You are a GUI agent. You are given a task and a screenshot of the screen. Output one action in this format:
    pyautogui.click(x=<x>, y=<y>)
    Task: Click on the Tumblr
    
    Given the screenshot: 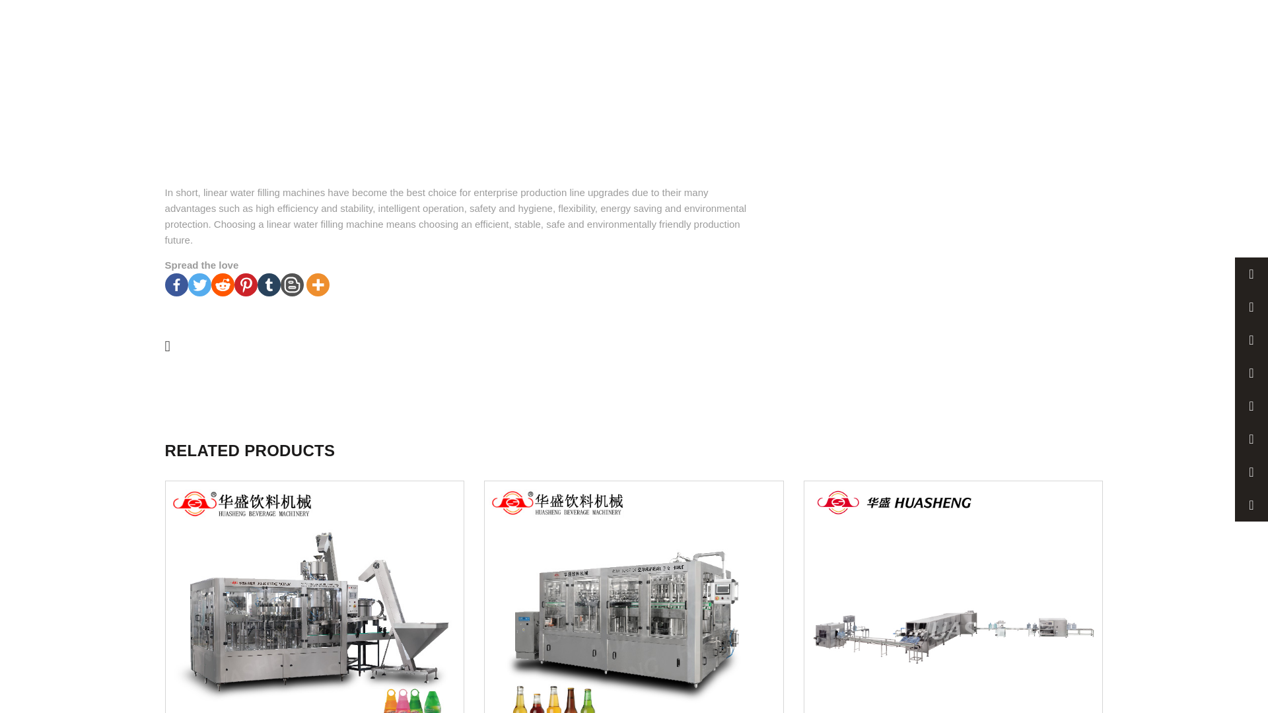 What is the action you would take?
    pyautogui.click(x=268, y=285)
    